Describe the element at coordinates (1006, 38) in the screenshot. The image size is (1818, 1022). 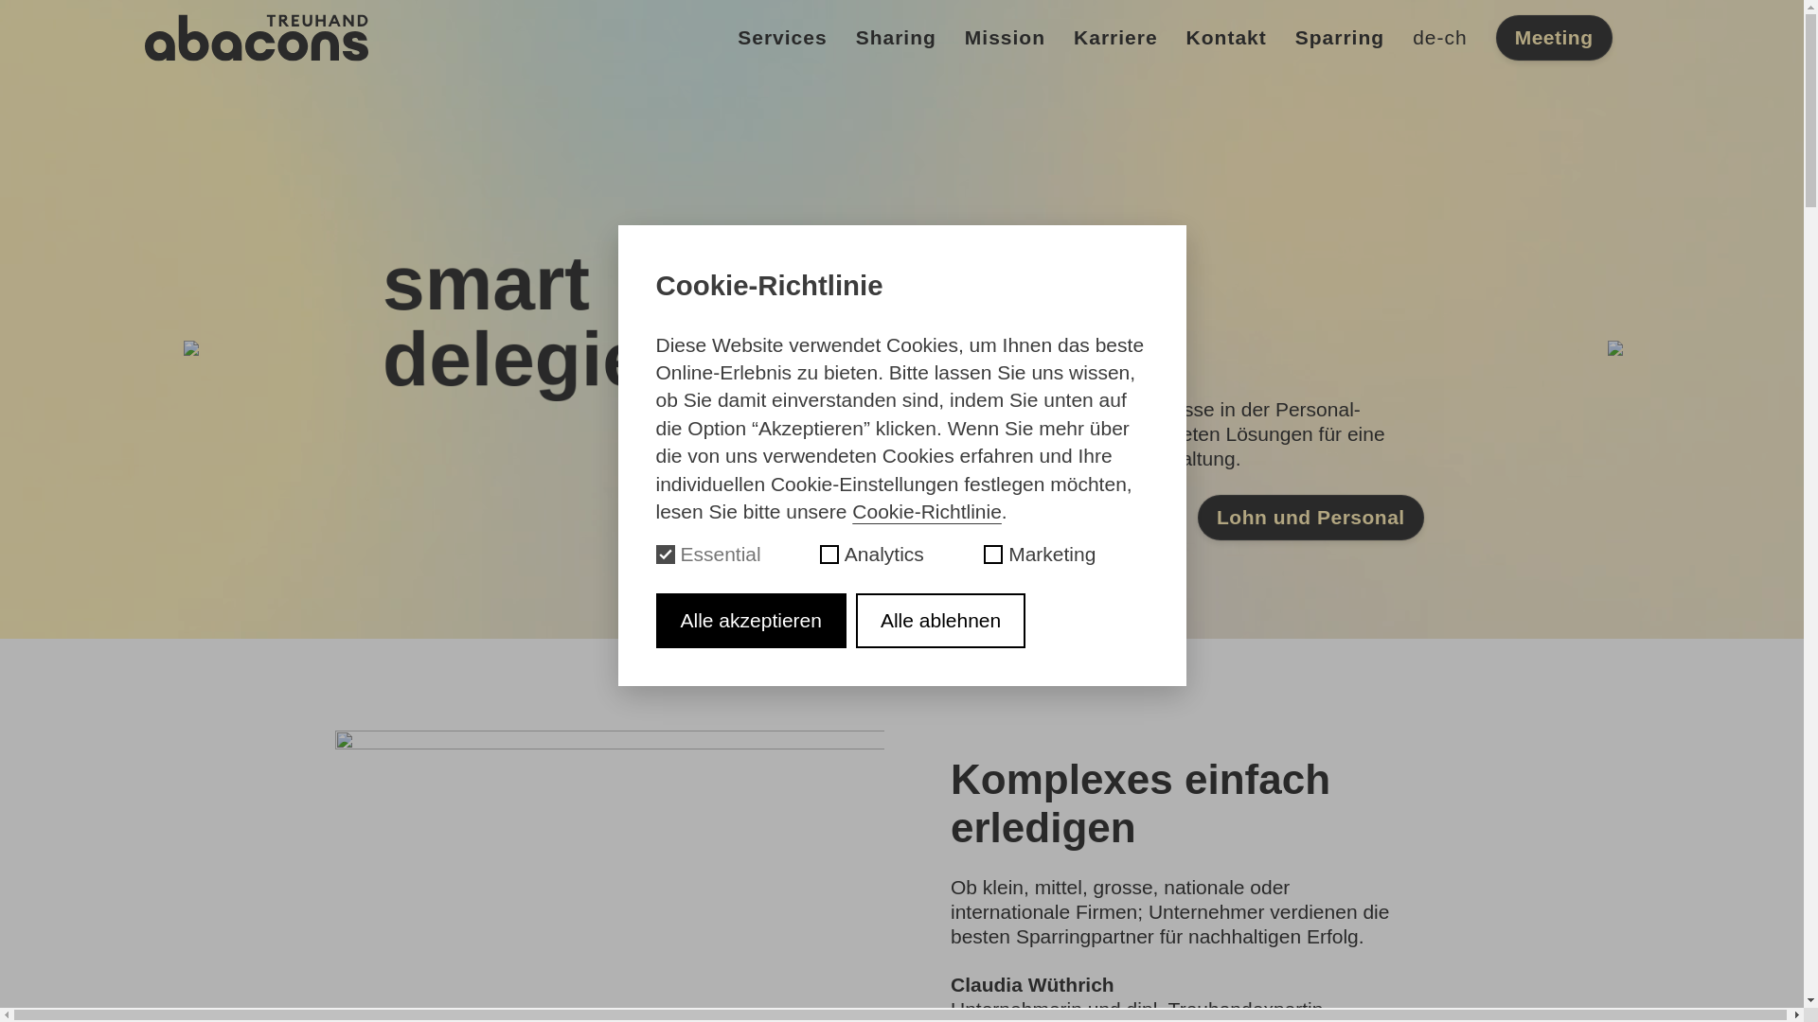
I see `Mission` at that location.